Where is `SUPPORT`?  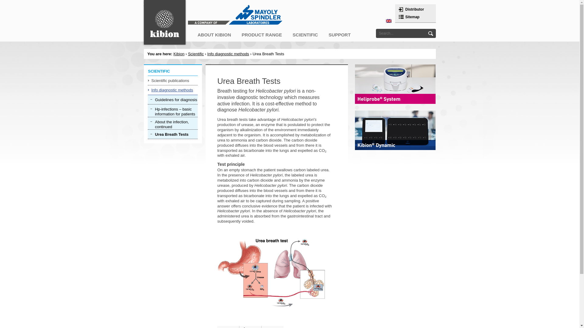 SUPPORT is located at coordinates (340, 34).